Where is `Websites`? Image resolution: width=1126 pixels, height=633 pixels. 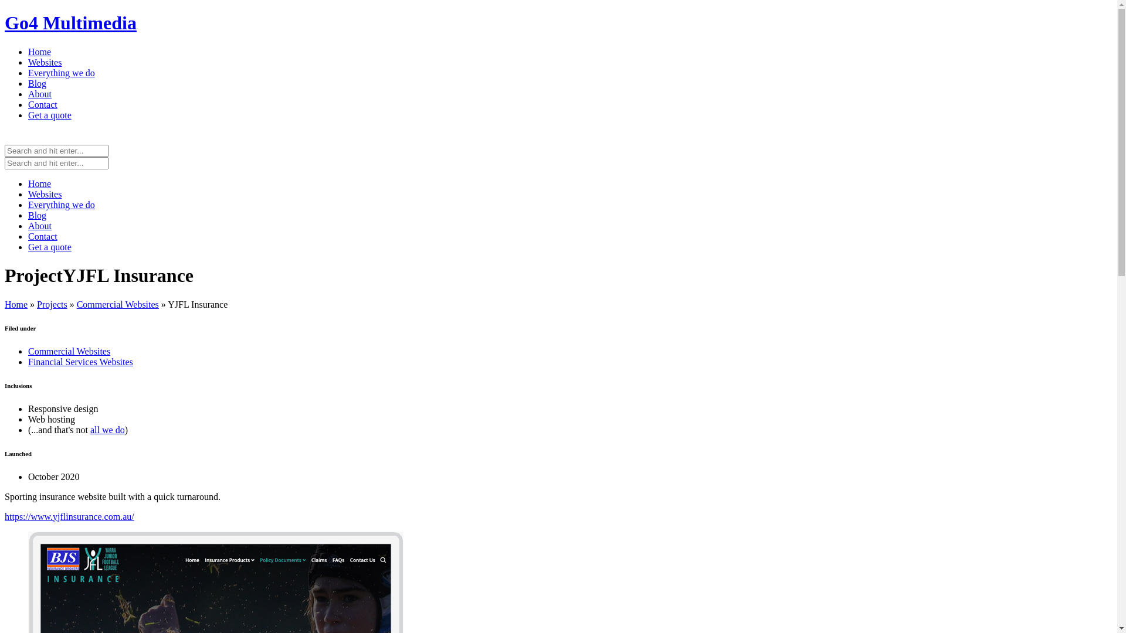
Websites is located at coordinates (45, 62).